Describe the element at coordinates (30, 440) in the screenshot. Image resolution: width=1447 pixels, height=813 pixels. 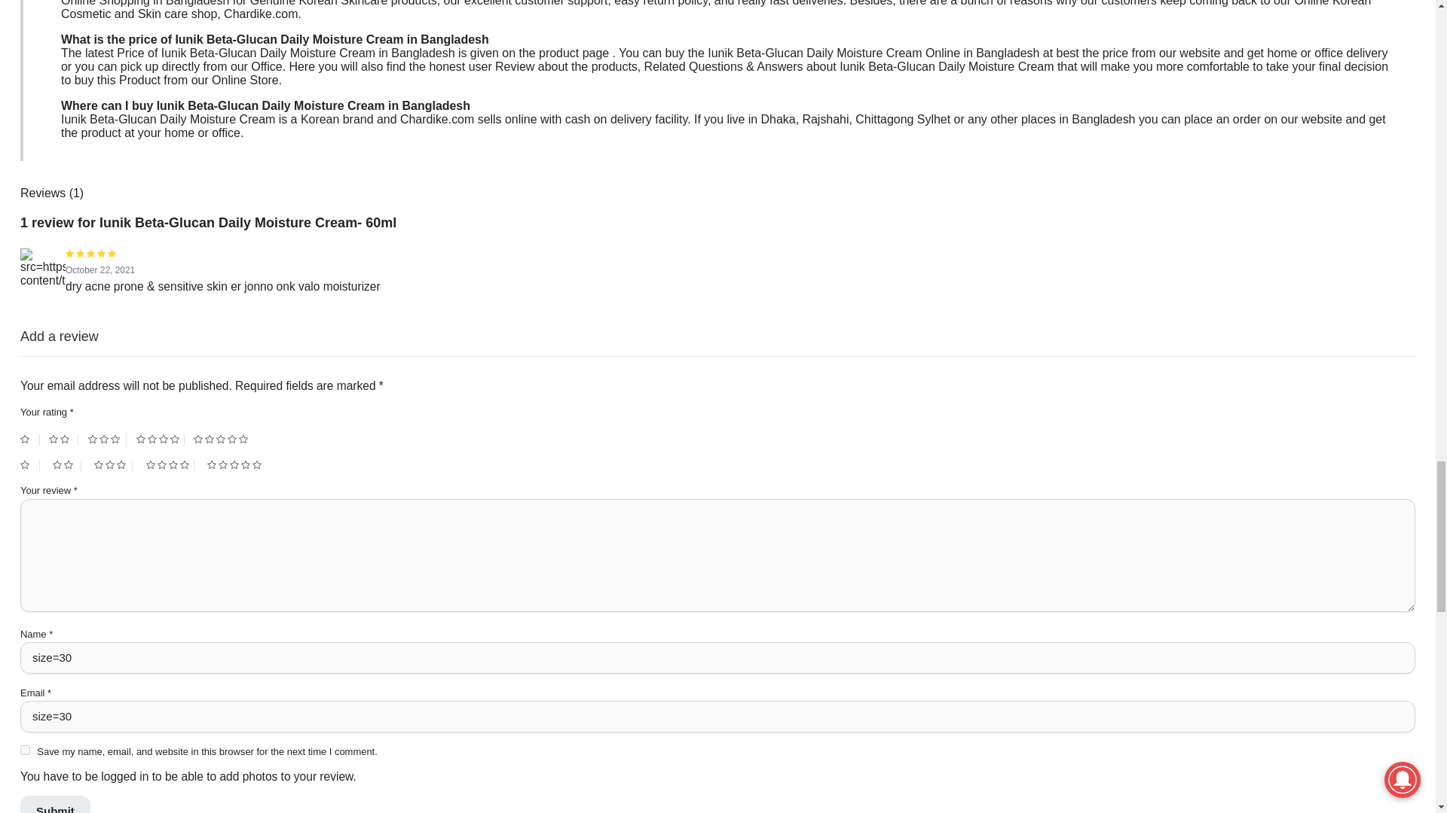
I see `1` at that location.